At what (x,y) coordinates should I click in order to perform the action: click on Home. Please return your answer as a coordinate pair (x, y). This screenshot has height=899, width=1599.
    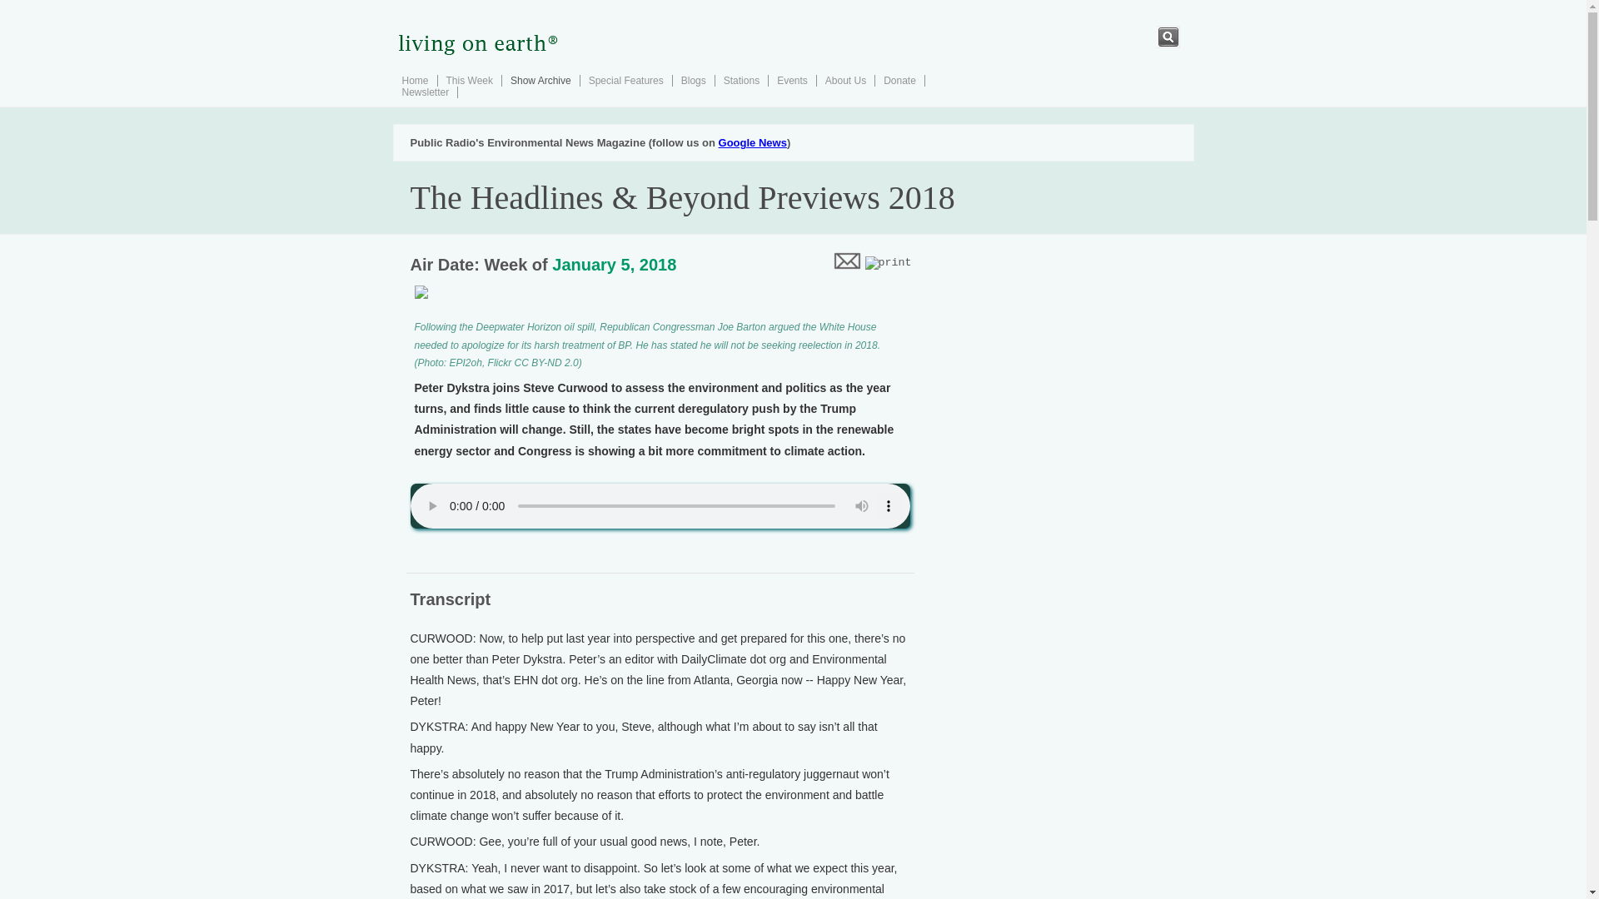
    Looking at the image, I should click on (415, 80).